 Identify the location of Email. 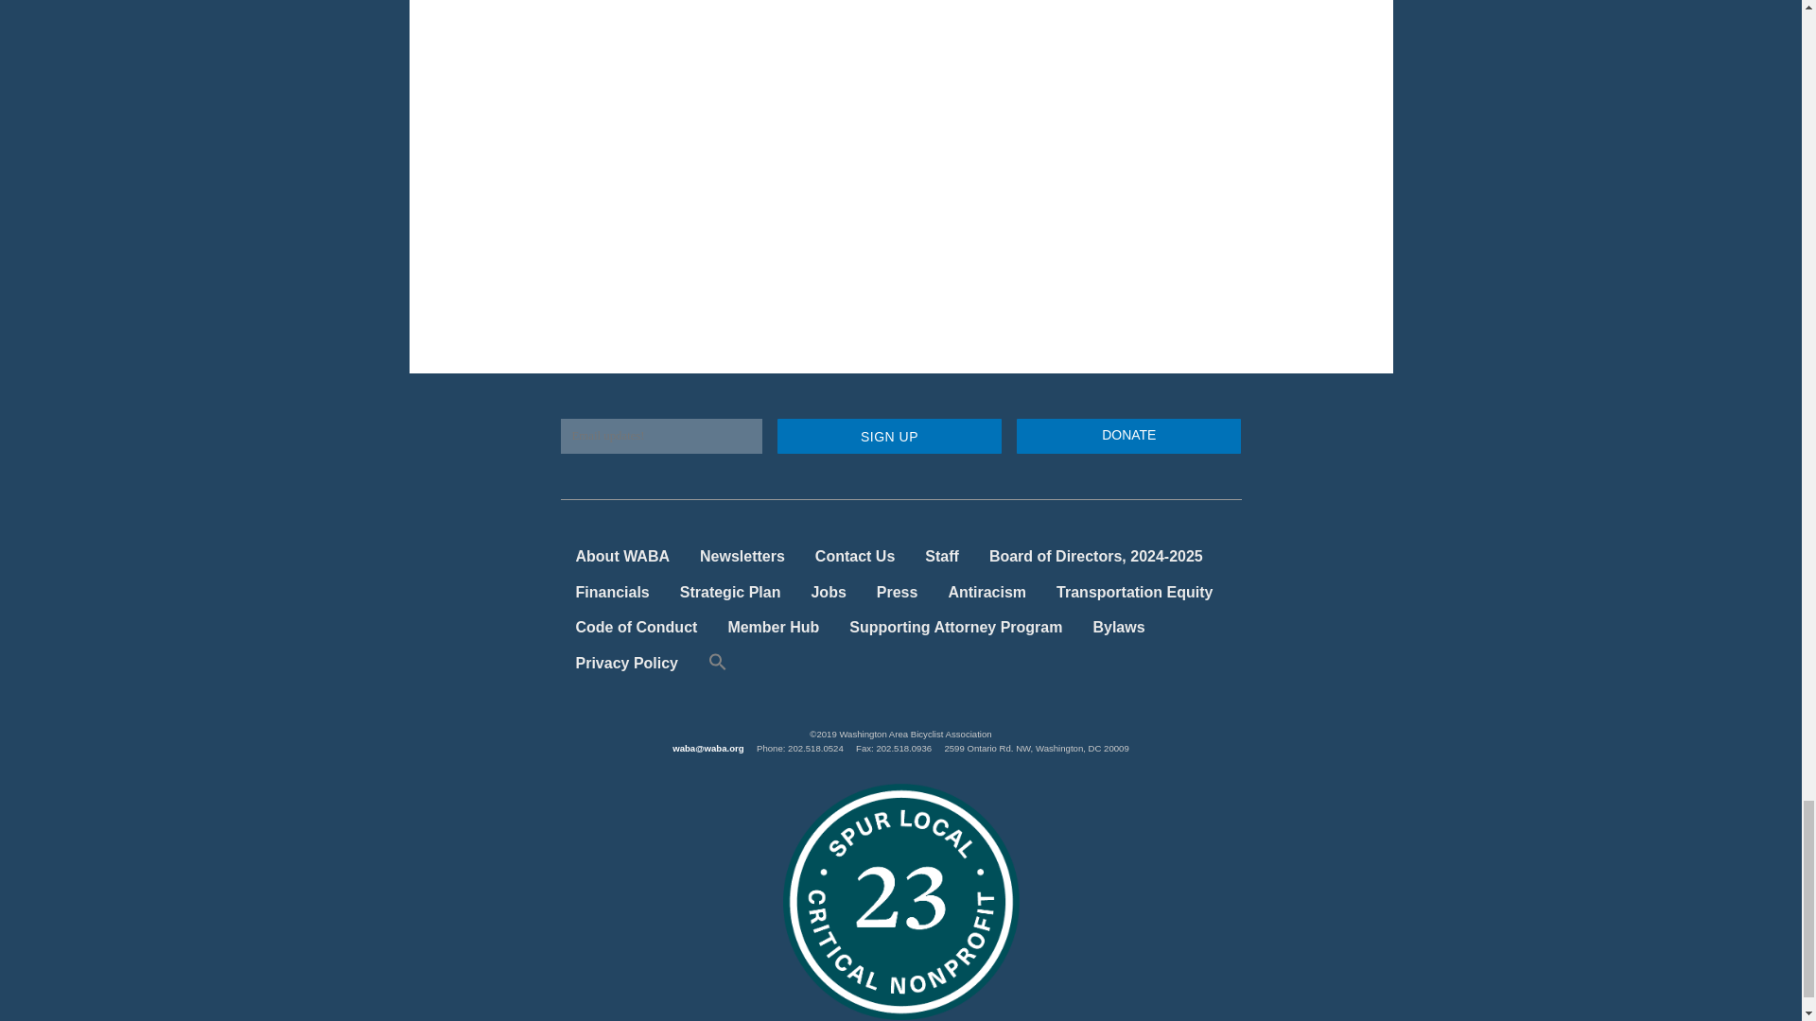
(660, 435).